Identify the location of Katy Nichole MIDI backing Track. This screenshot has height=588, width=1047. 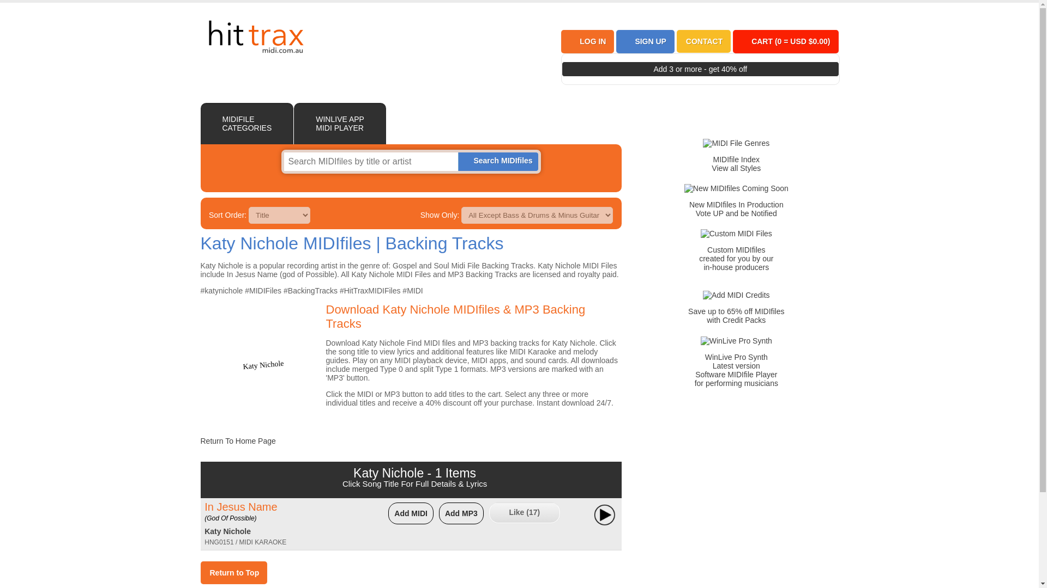
(227, 531).